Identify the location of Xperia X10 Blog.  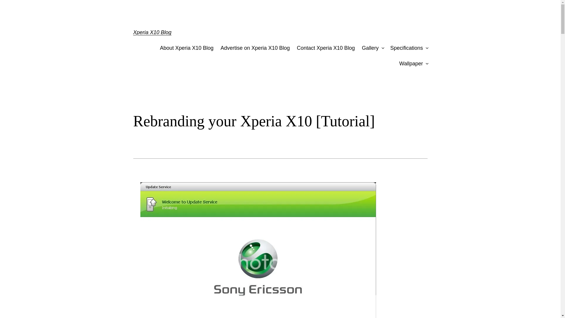
(152, 32).